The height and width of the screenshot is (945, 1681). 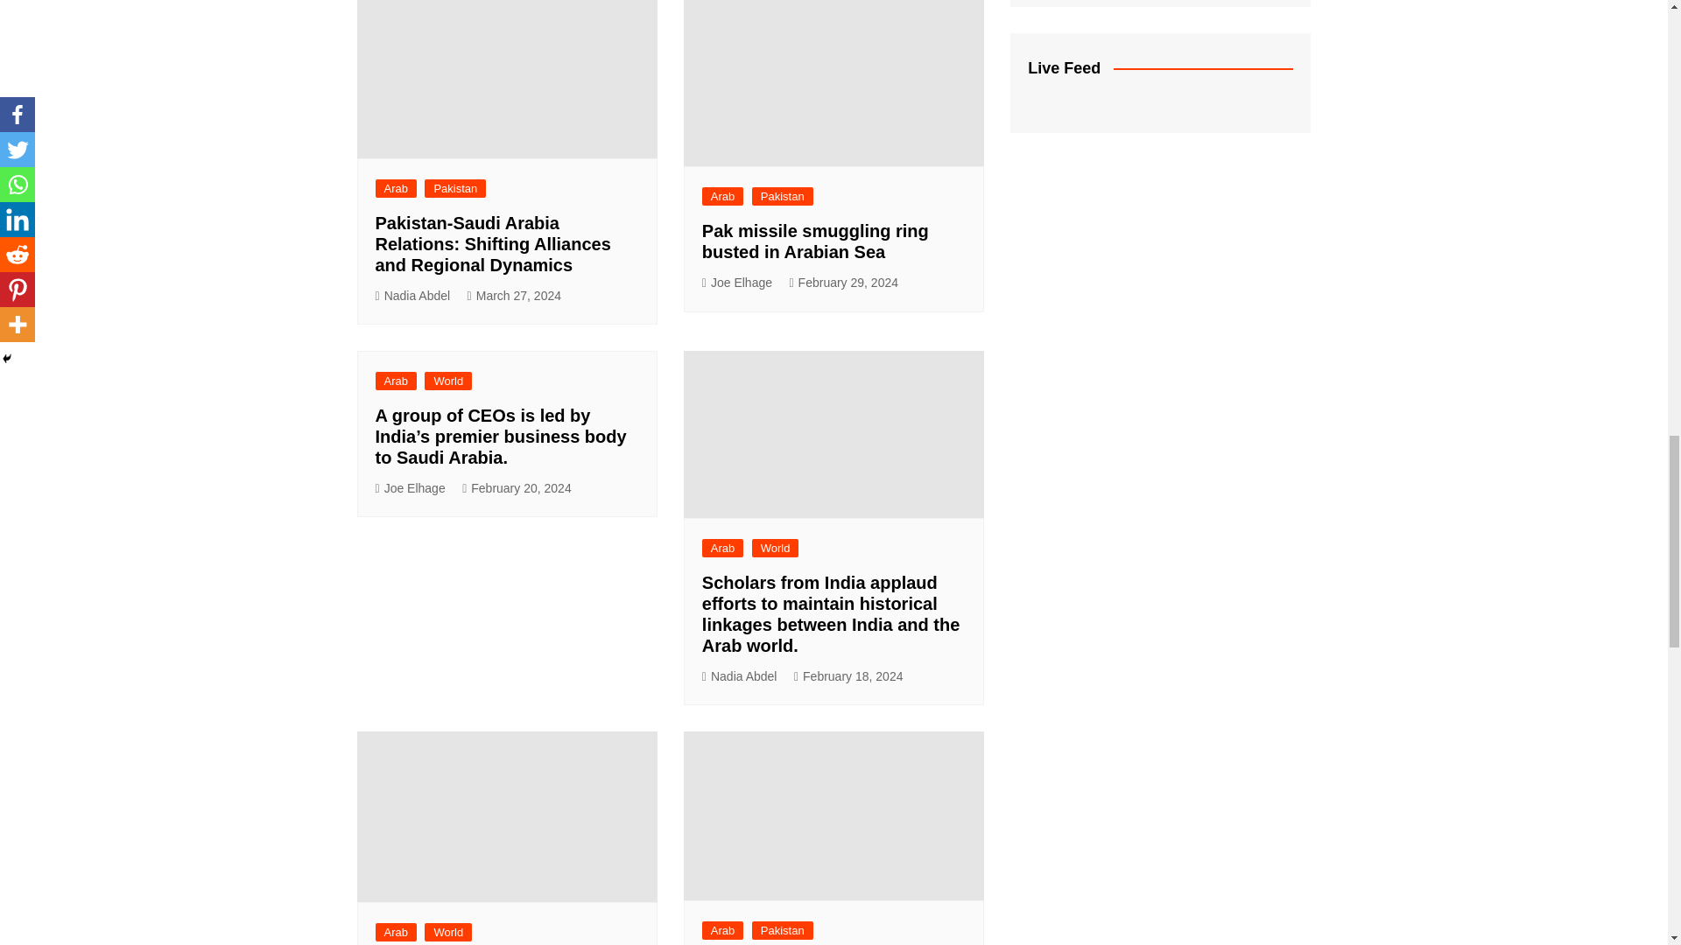 What do you see at coordinates (455, 188) in the screenshot?
I see `Pakistan` at bounding box center [455, 188].